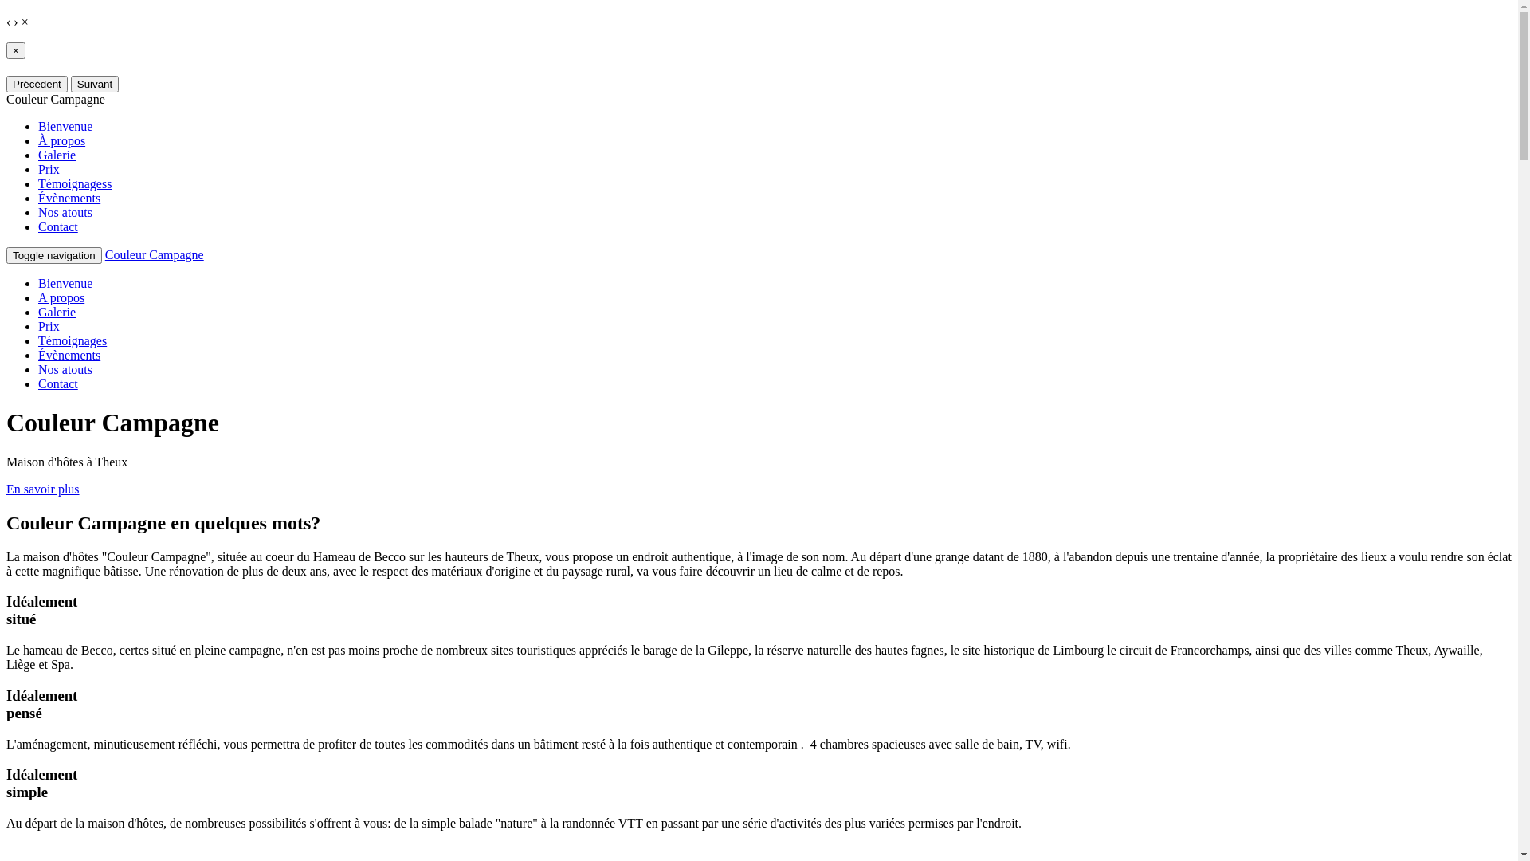  I want to click on Galerie, so click(57, 313).